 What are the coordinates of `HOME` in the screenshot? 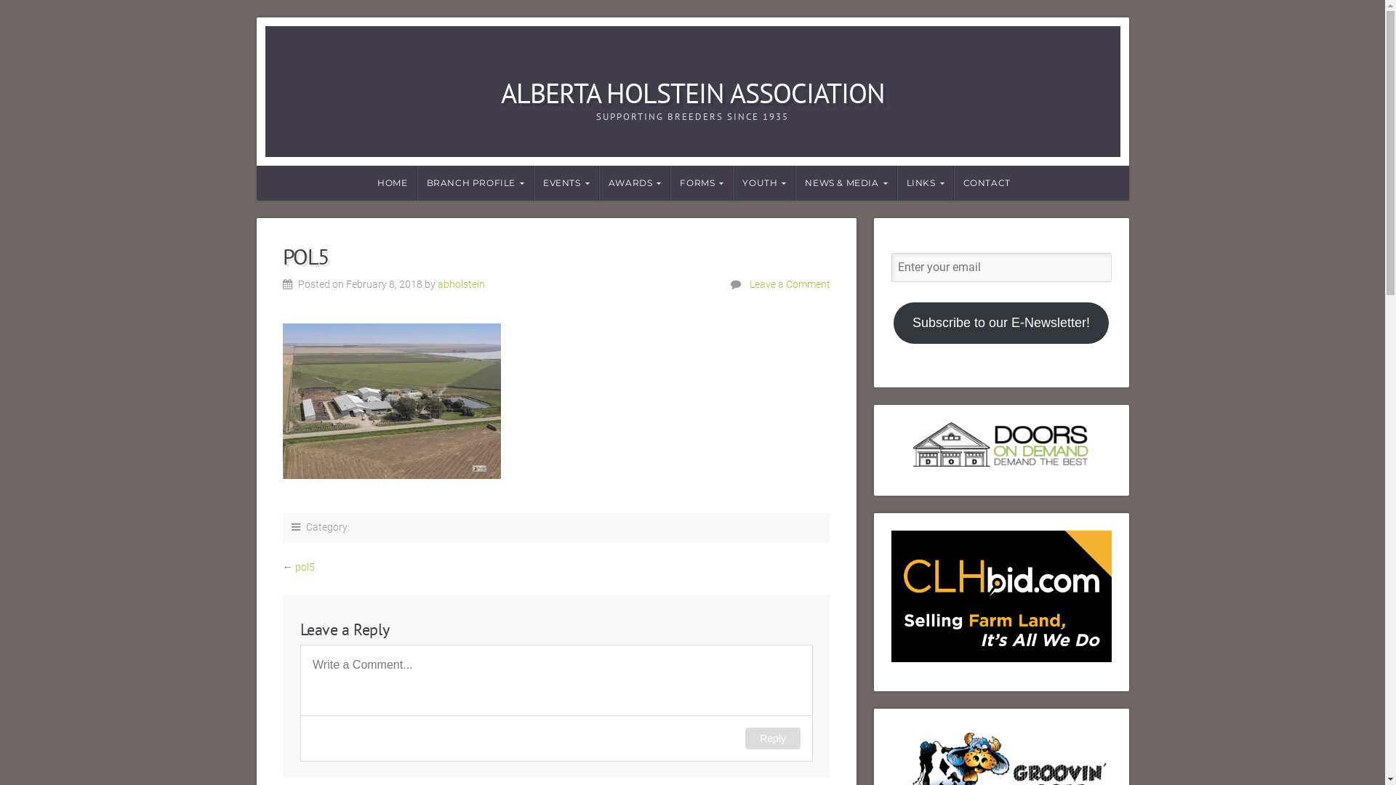 It's located at (391, 183).